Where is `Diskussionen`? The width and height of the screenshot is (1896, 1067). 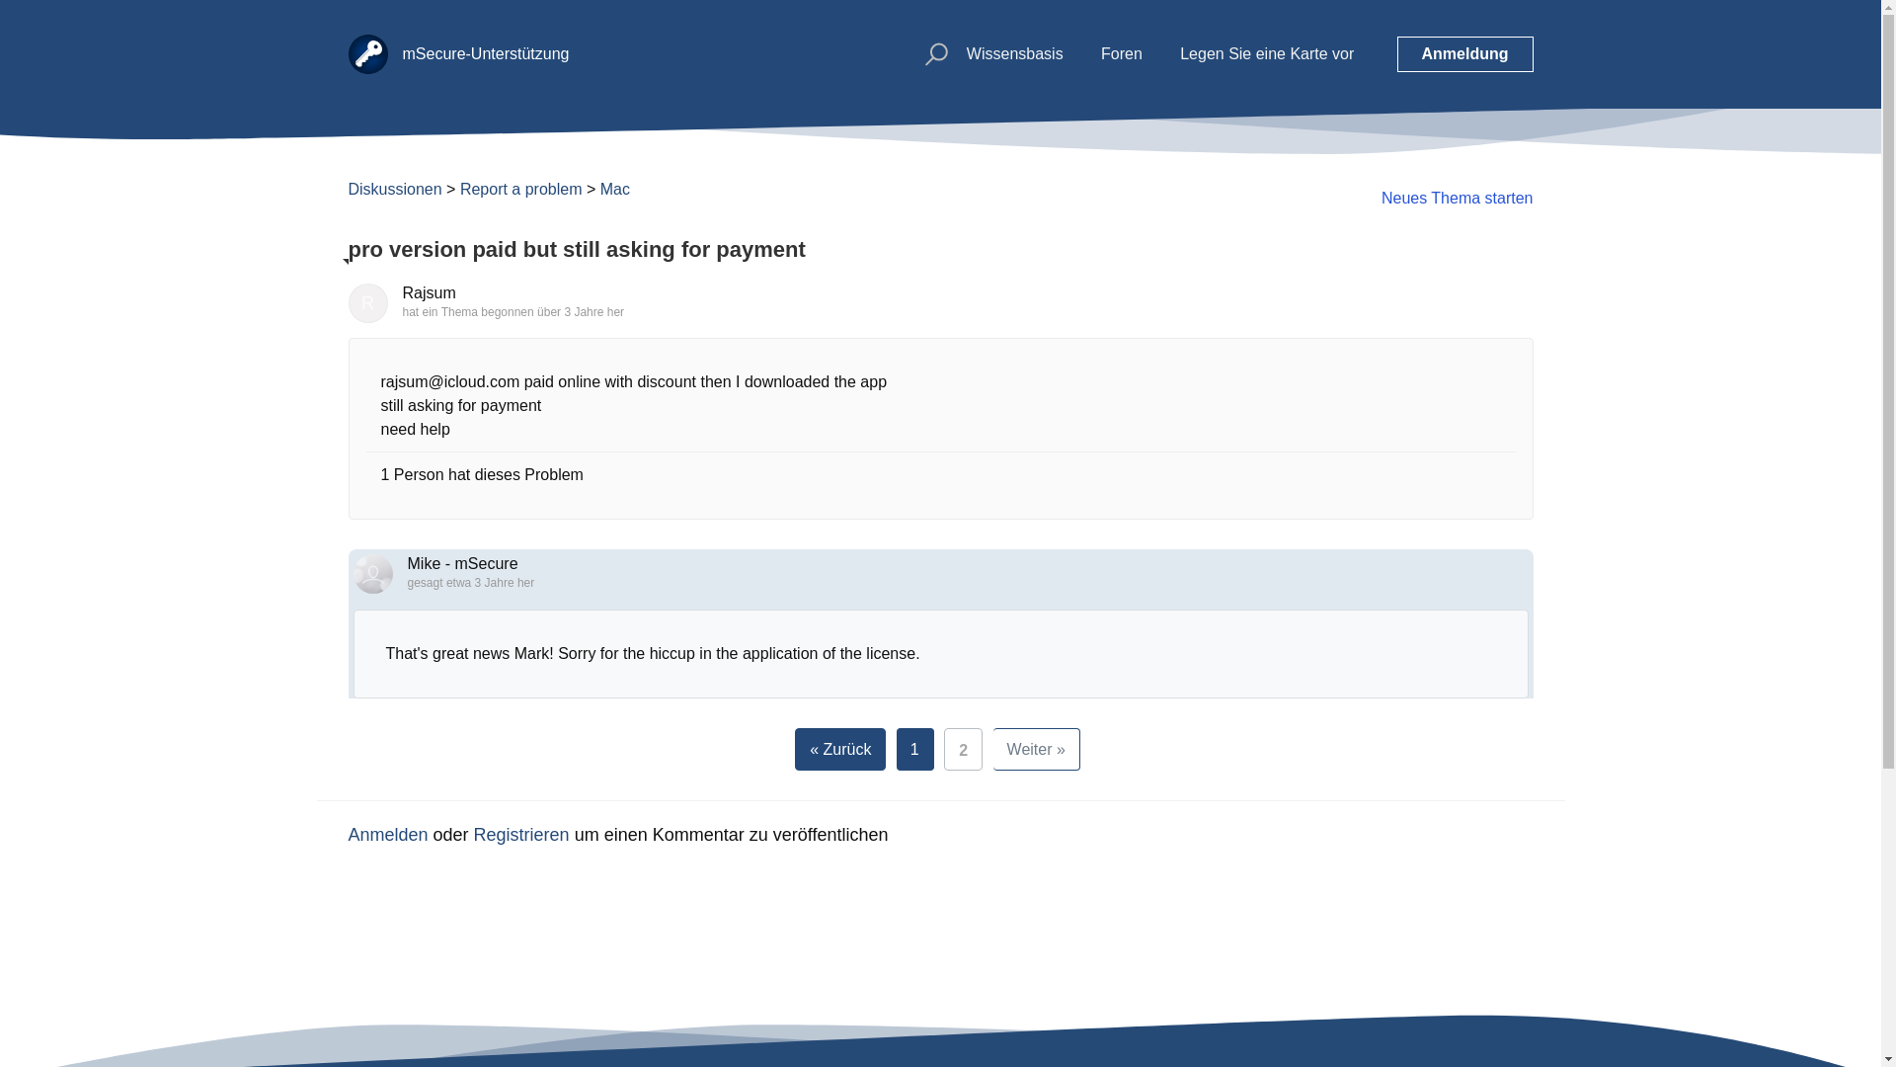 Diskussionen is located at coordinates (394, 188).